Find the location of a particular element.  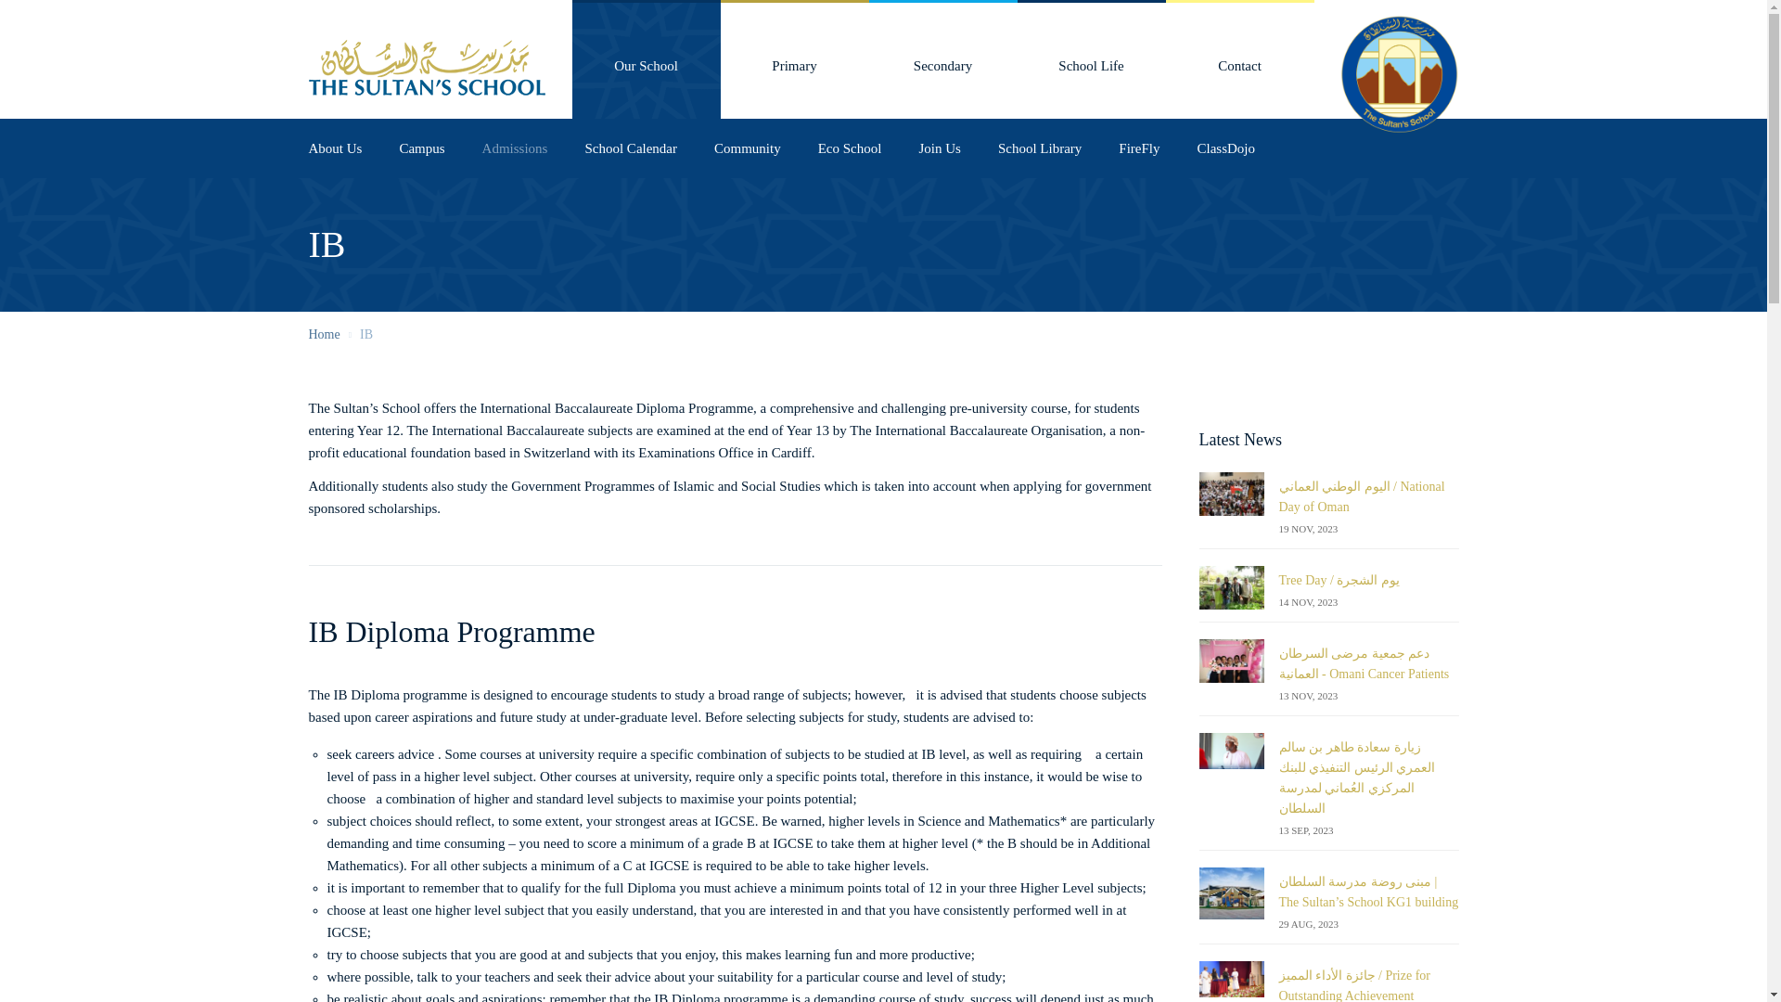

Secondary is located at coordinates (942, 59).